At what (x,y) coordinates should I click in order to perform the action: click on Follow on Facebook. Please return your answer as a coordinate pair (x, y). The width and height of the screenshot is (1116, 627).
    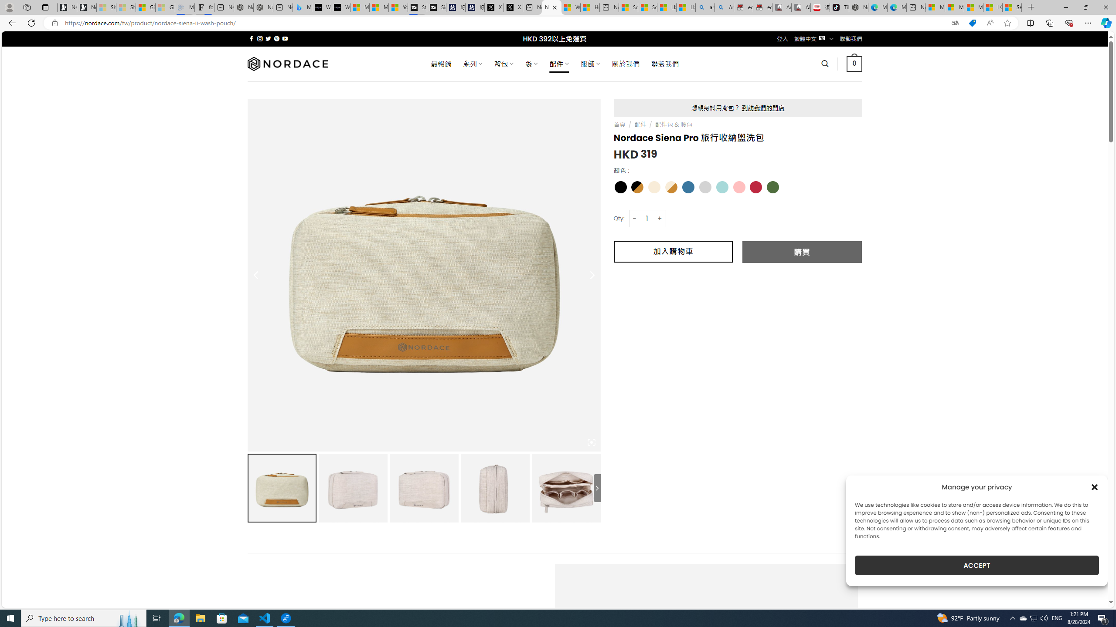
    Looking at the image, I should click on (251, 38).